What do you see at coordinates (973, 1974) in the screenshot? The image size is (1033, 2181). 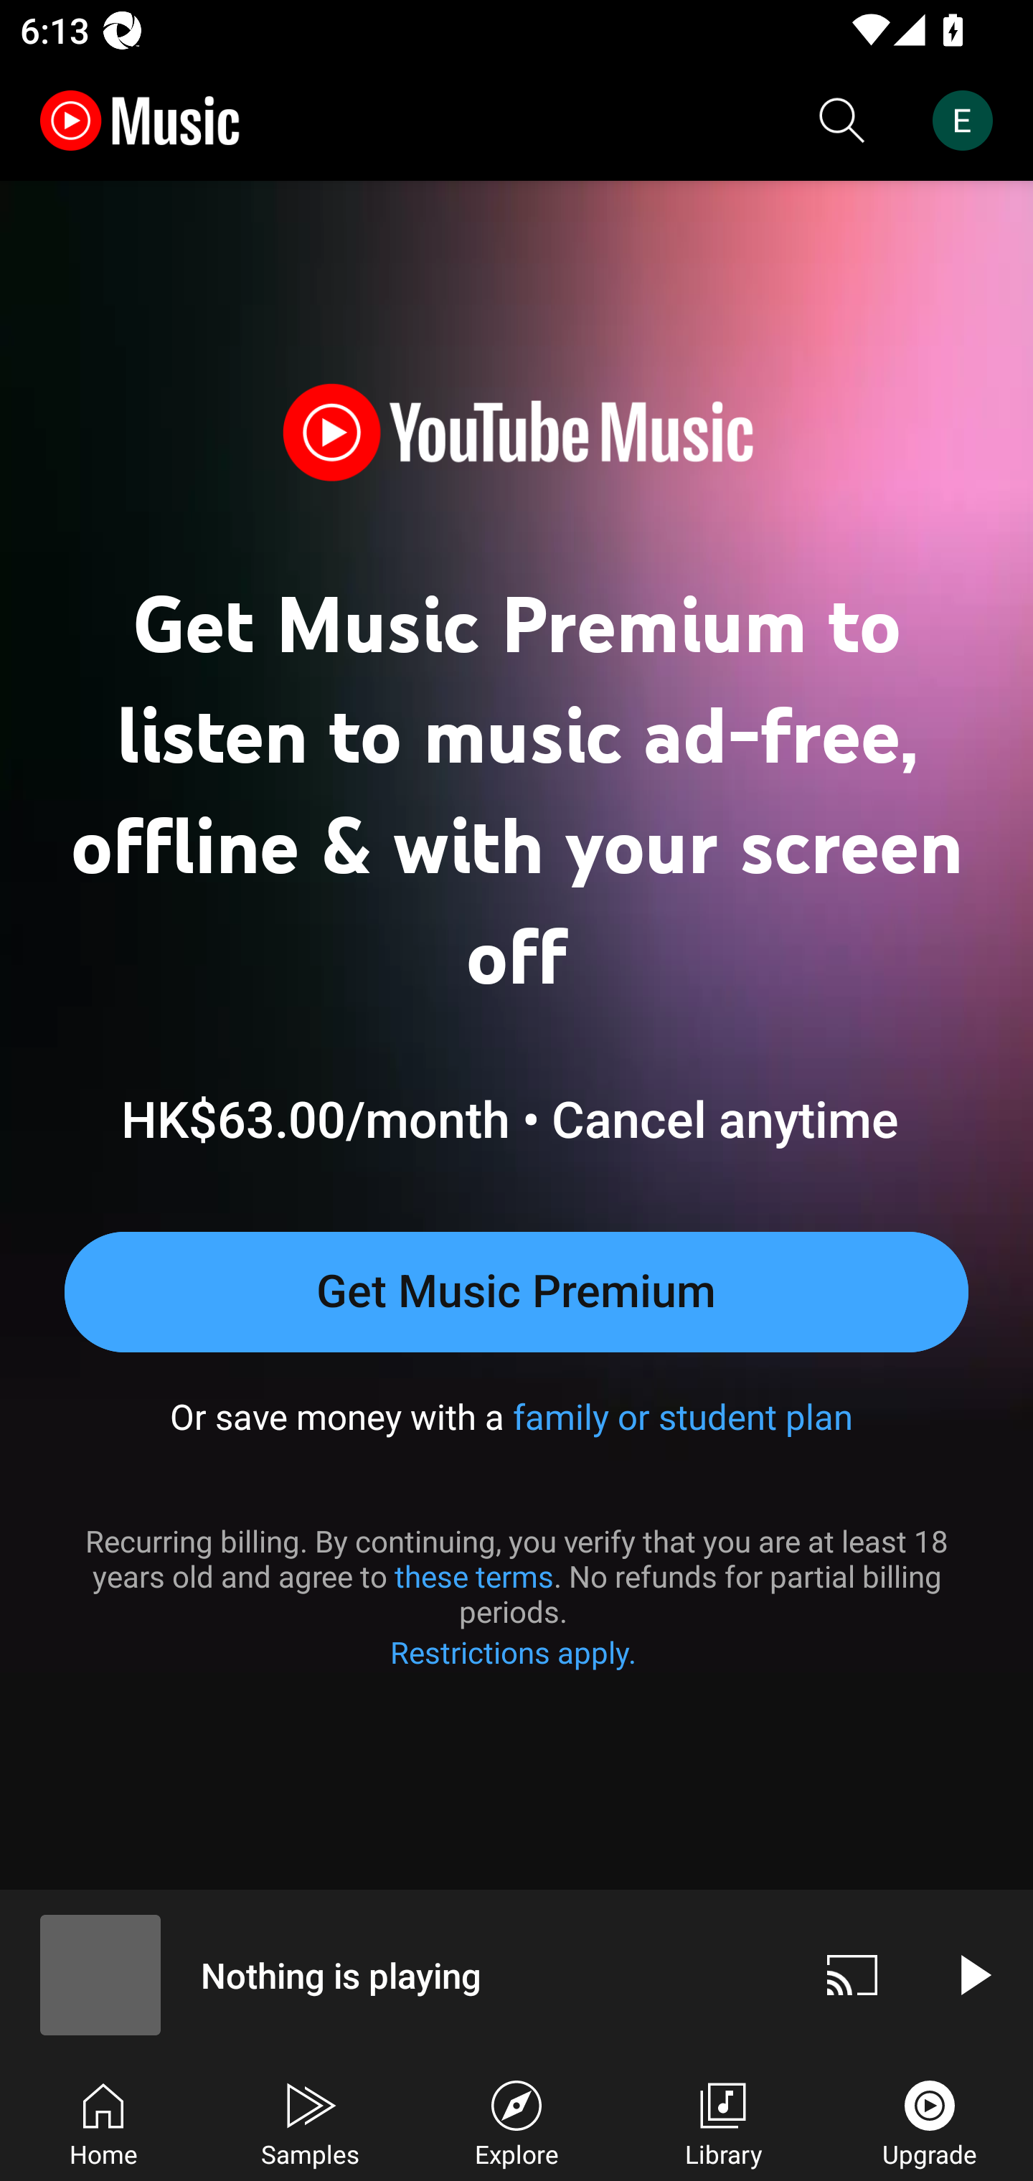 I see `Play video` at bounding box center [973, 1974].